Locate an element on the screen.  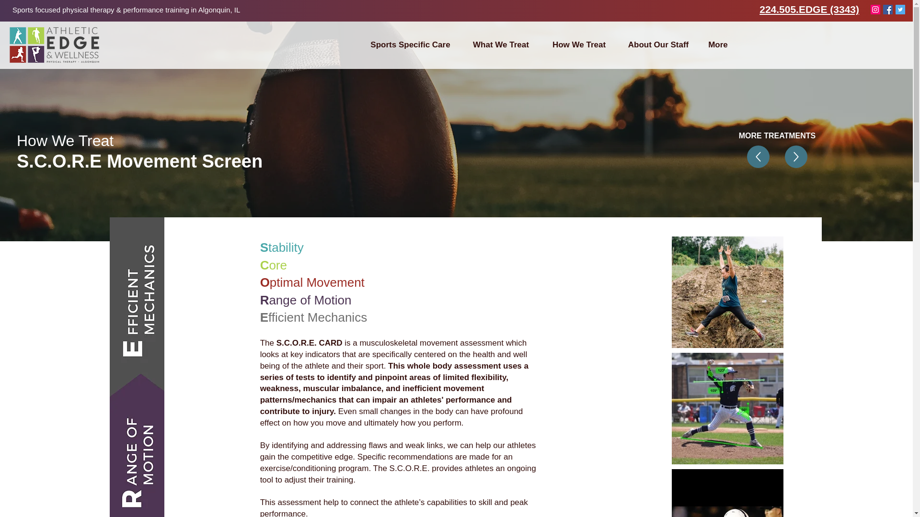
About Our Staff is located at coordinates (658, 45).